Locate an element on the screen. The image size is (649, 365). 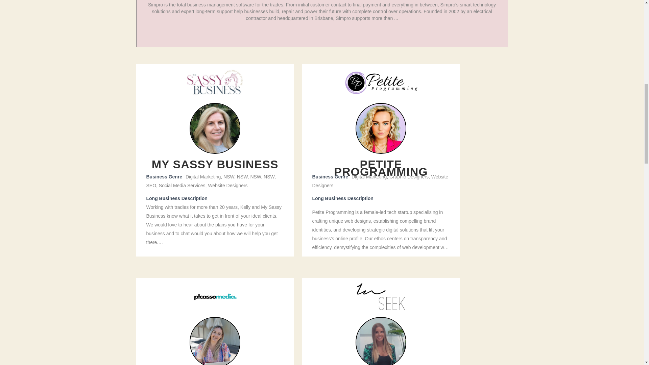
Petite Programming is located at coordinates (381, 82).